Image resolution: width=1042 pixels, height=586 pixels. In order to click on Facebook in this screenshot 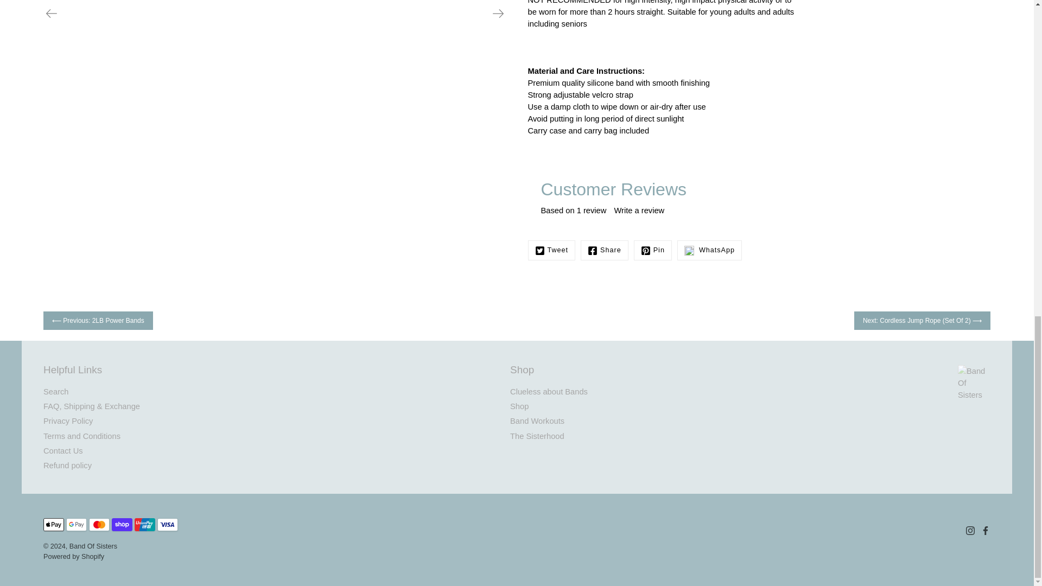, I will do `click(604, 250)`.